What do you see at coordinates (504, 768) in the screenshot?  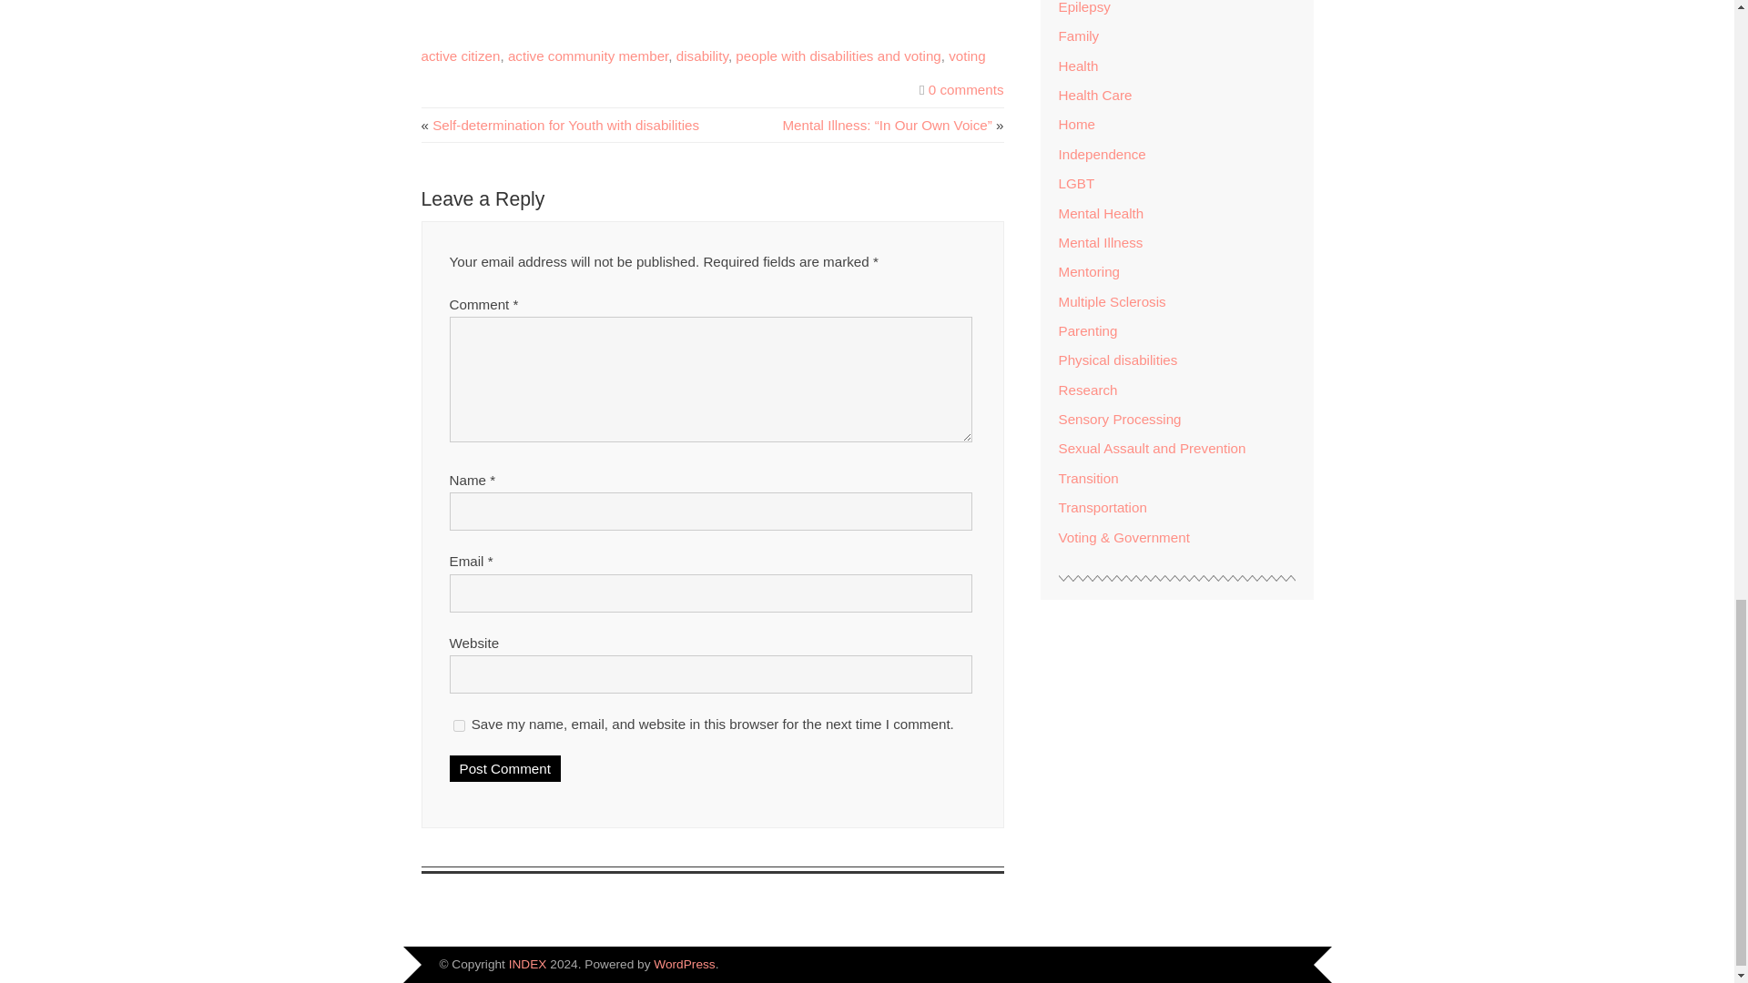 I see `Post Comment` at bounding box center [504, 768].